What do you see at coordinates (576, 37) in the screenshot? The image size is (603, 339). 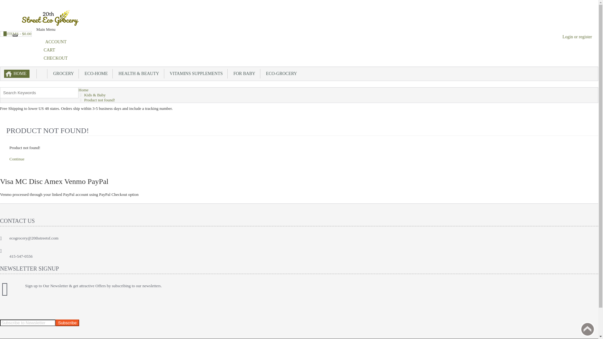 I see `Login or register` at bounding box center [576, 37].